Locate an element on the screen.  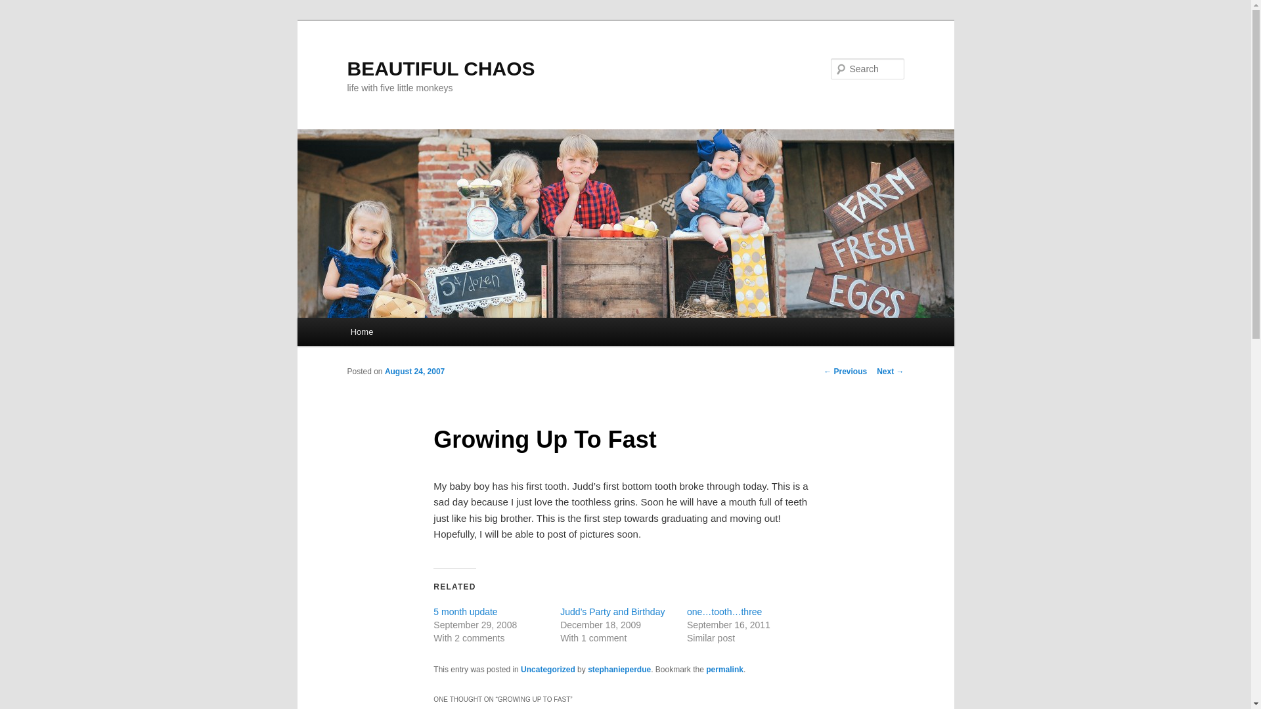
August 24, 2007 is located at coordinates (414, 372).